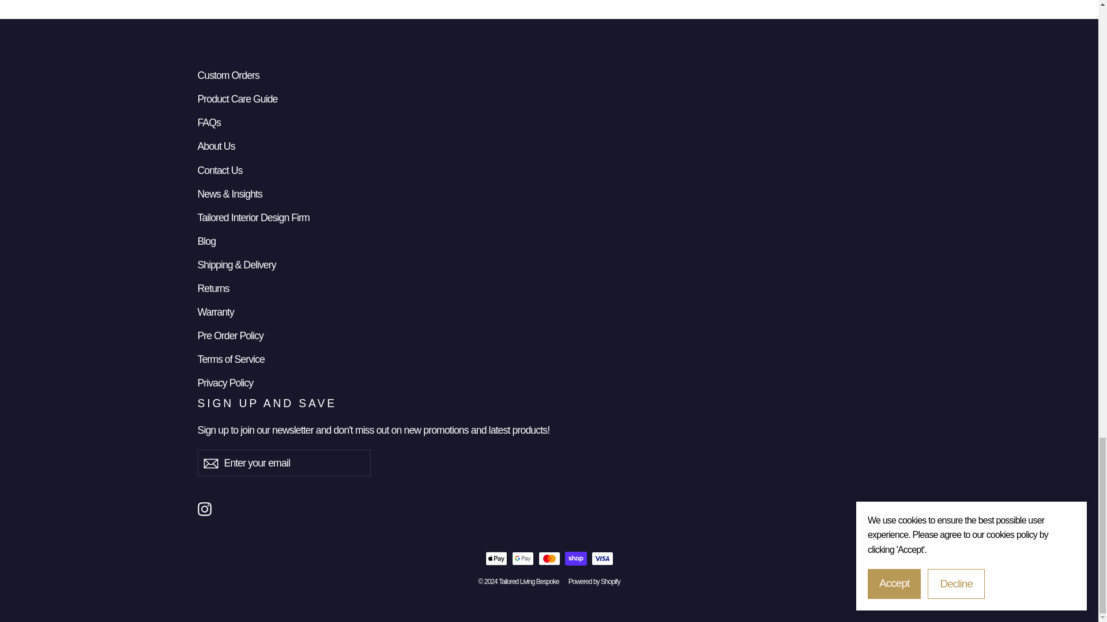 This screenshot has width=1107, height=622. I want to click on Mastercard, so click(549, 558).